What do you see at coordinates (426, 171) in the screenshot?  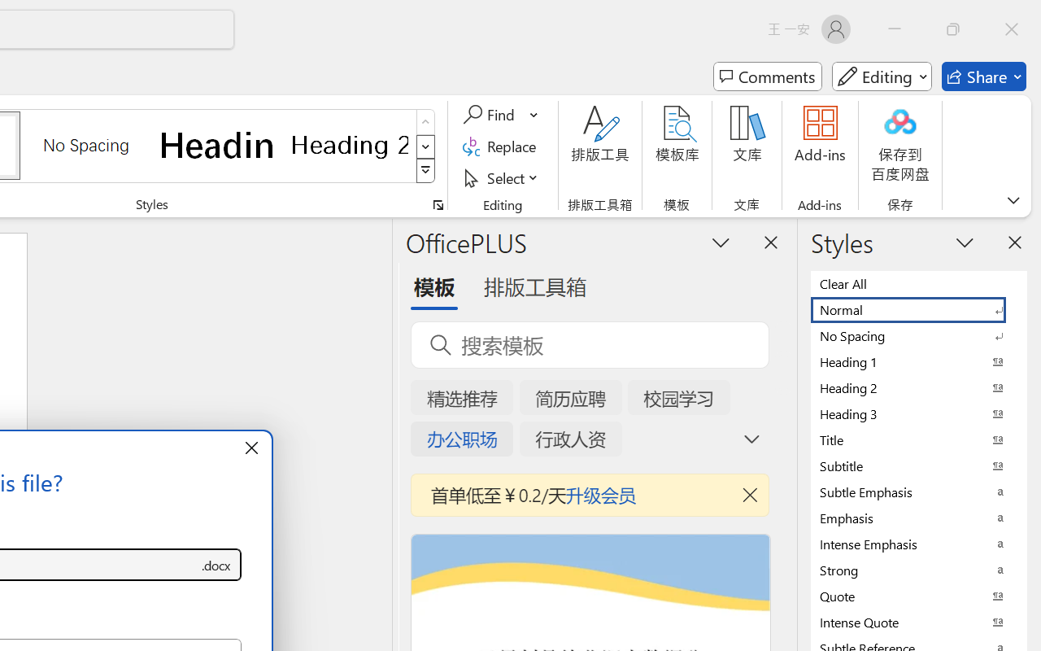 I see `Styles` at bounding box center [426, 171].